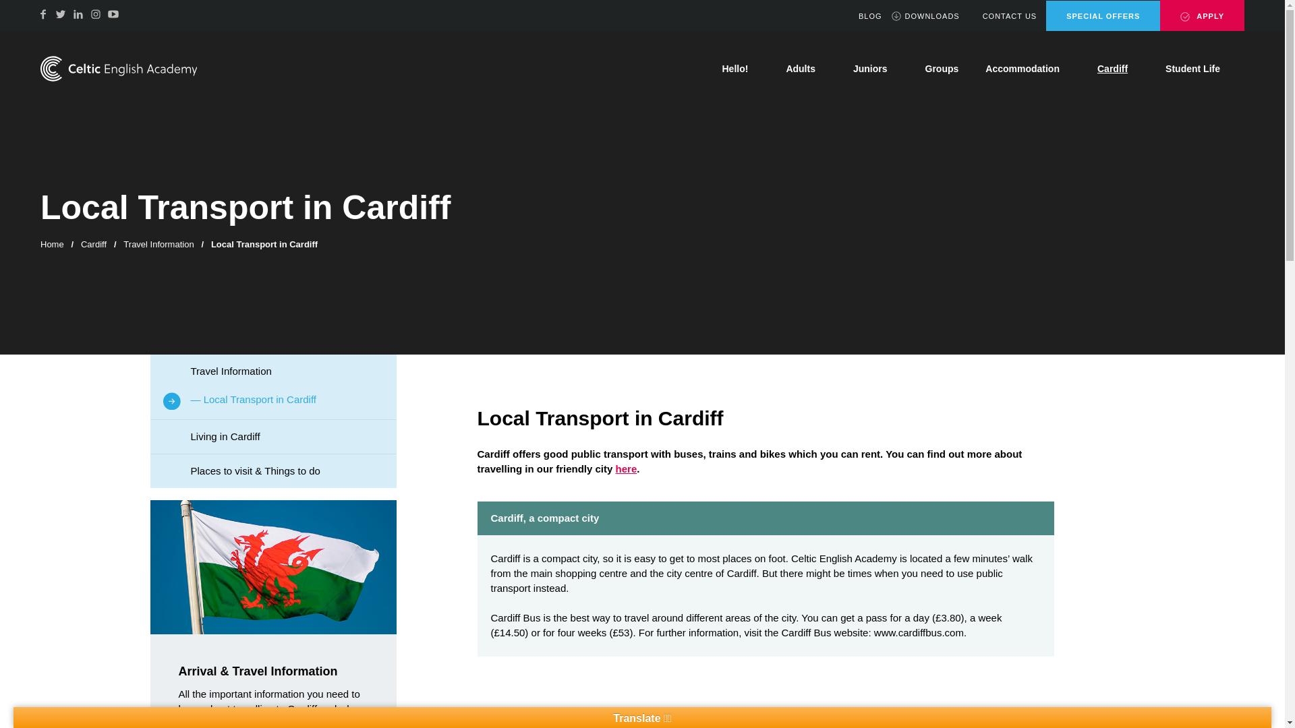 The height and width of the screenshot is (728, 1295). Describe the element at coordinates (113, 13) in the screenshot. I see `Find us on YouTube` at that location.